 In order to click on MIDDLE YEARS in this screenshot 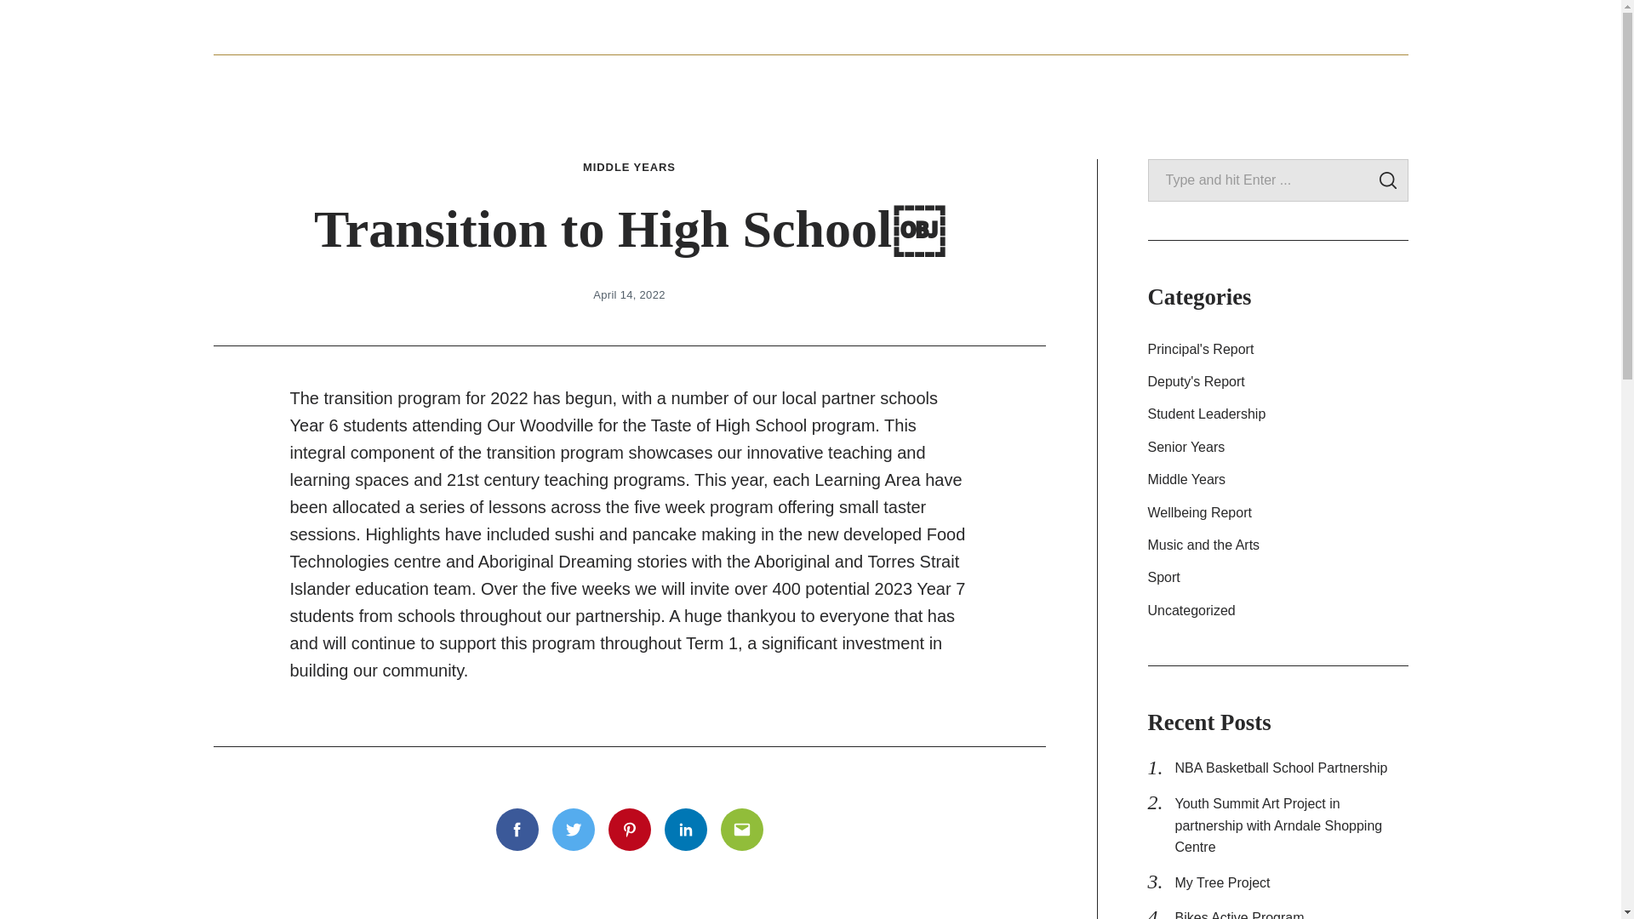, I will do `click(630, 168)`.